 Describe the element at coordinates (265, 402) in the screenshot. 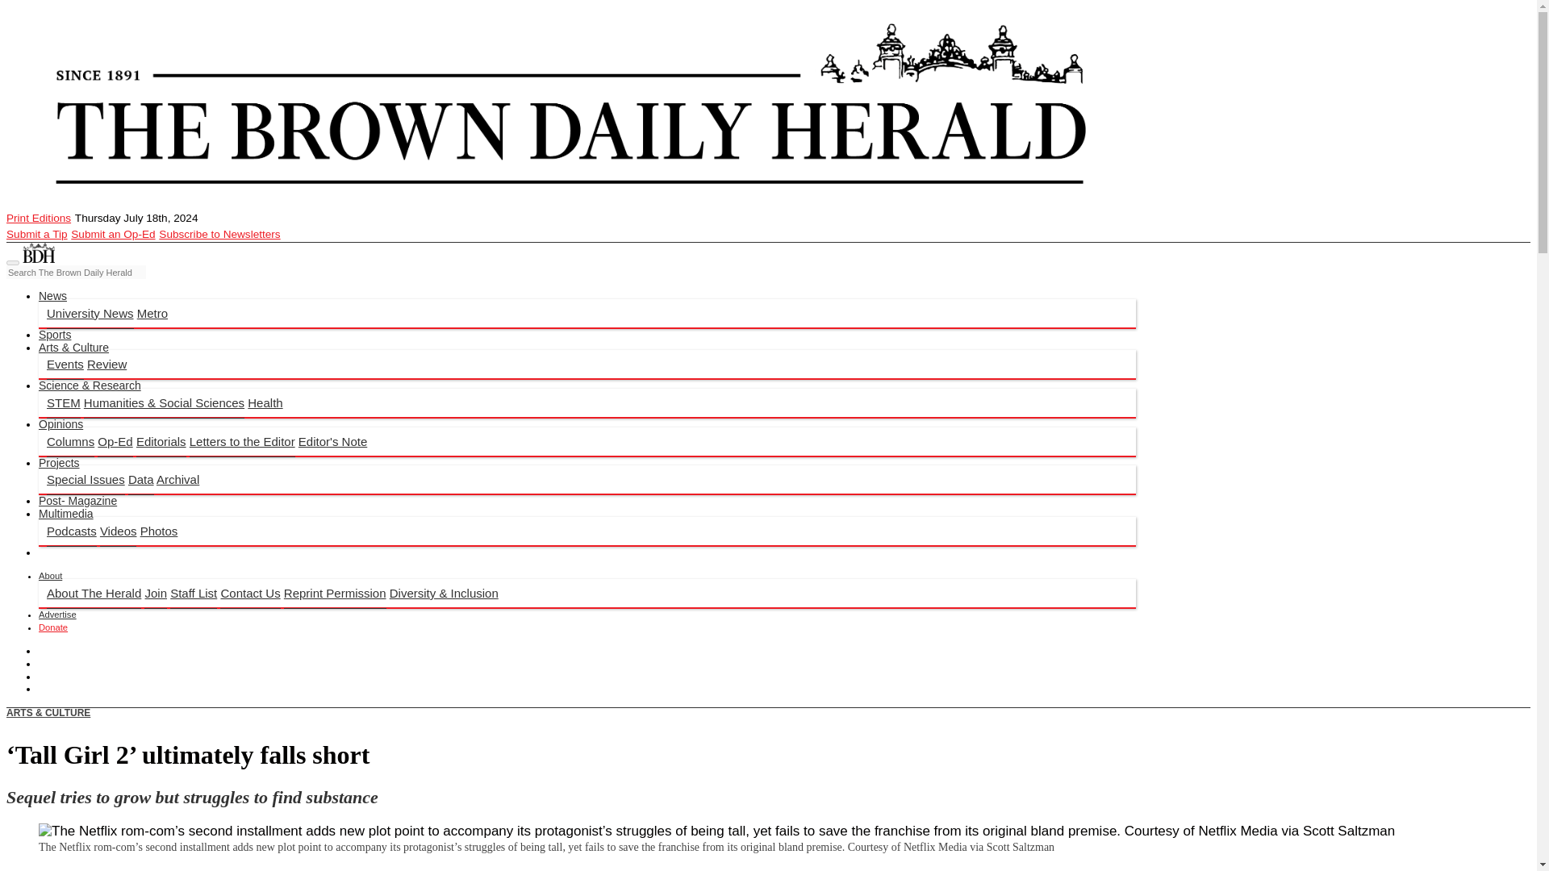

I see `Health` at that location.